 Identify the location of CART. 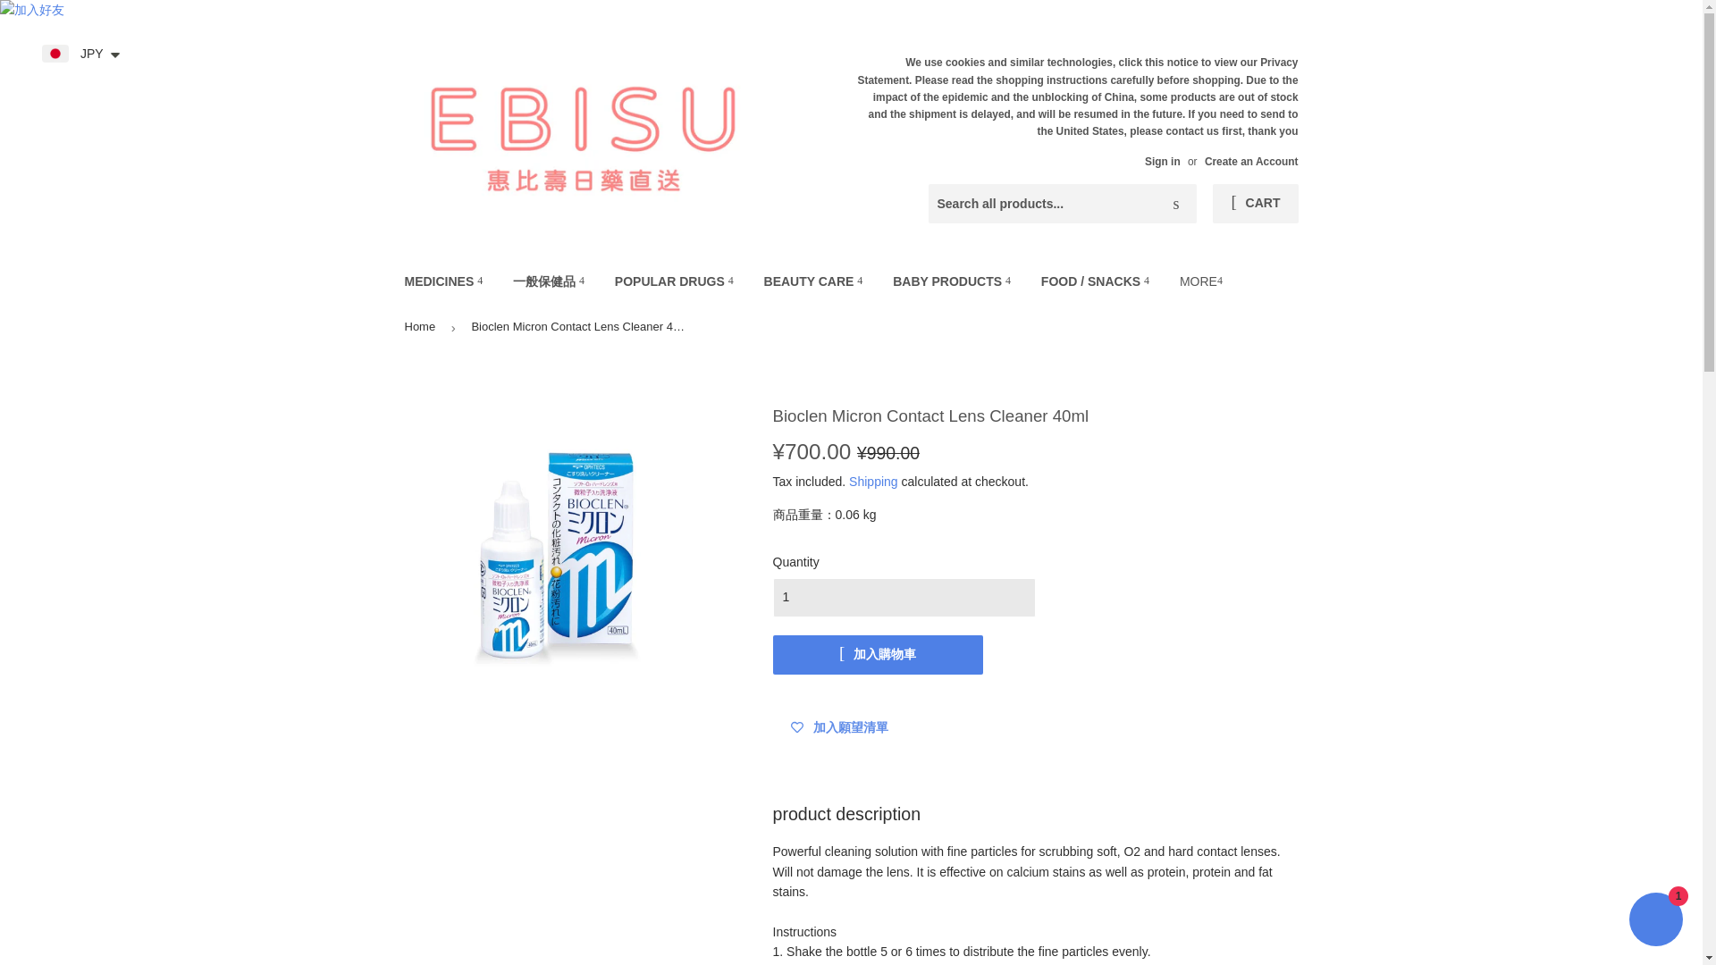
(1255, 204).